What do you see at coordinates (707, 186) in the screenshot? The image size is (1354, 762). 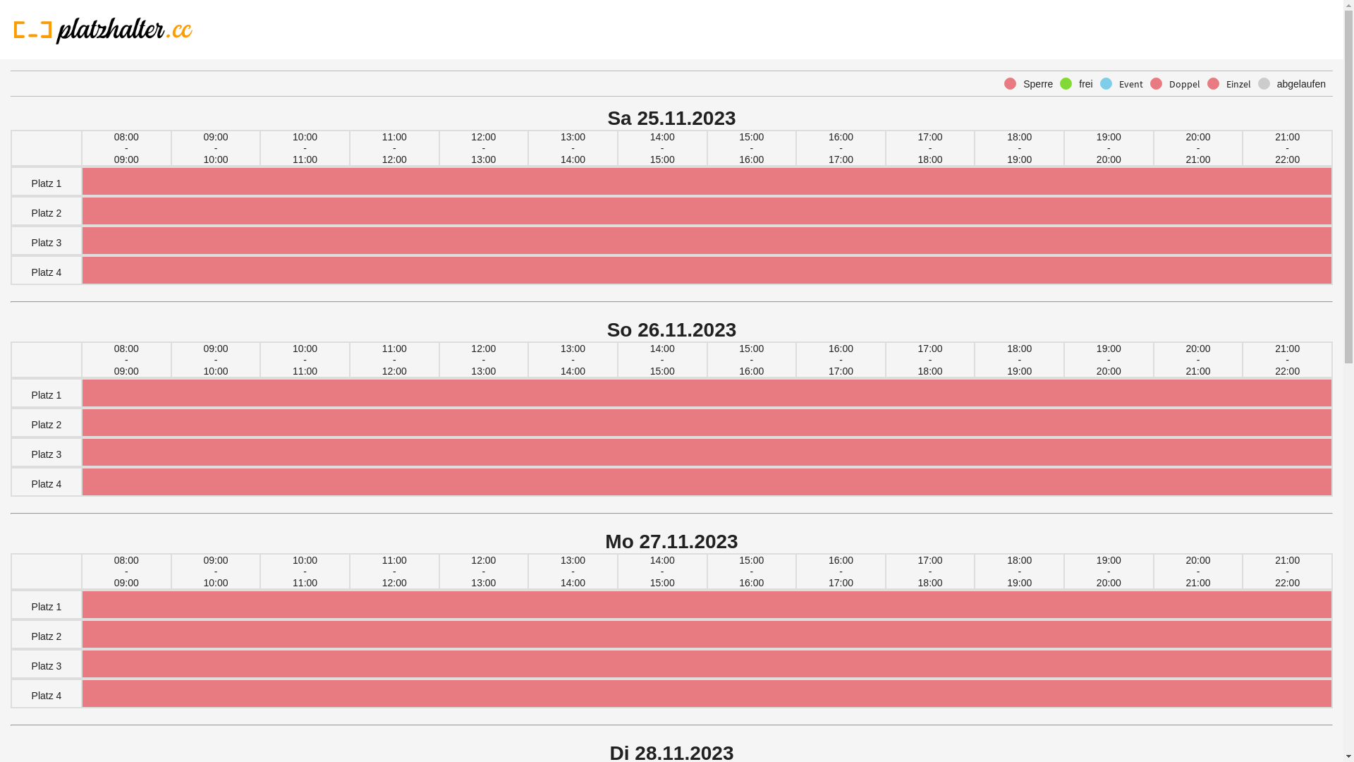 I see ` ist belegt` at bounding box center [707, 186].